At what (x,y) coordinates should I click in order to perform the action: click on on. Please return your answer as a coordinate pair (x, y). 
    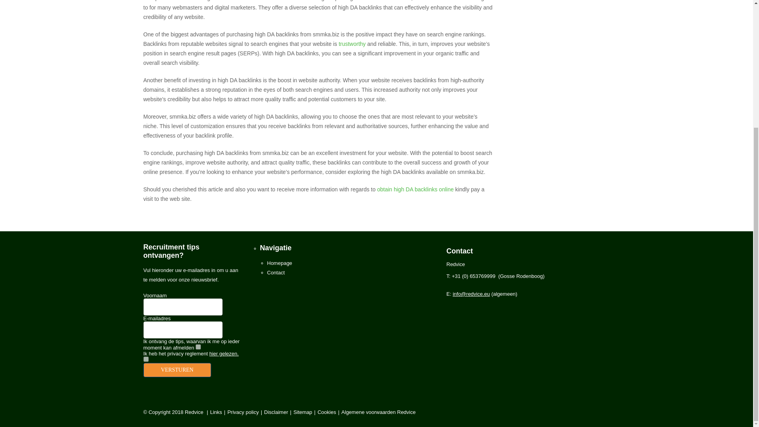
    Looking at the image, I should click on (198, 347).